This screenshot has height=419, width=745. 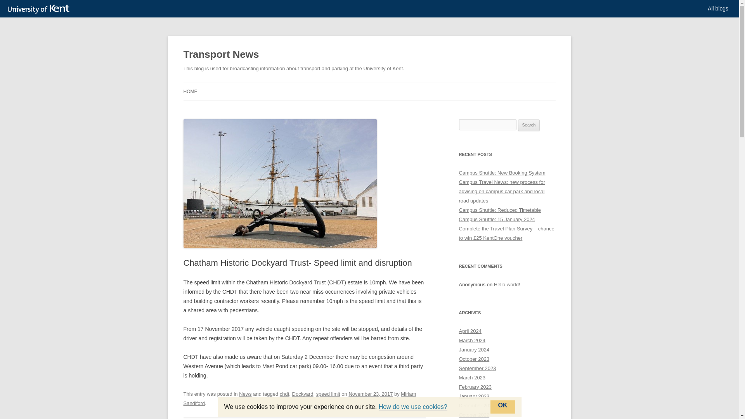 I want to click on Campus Shuttle: New Booking System, so click(x=502, y=173).